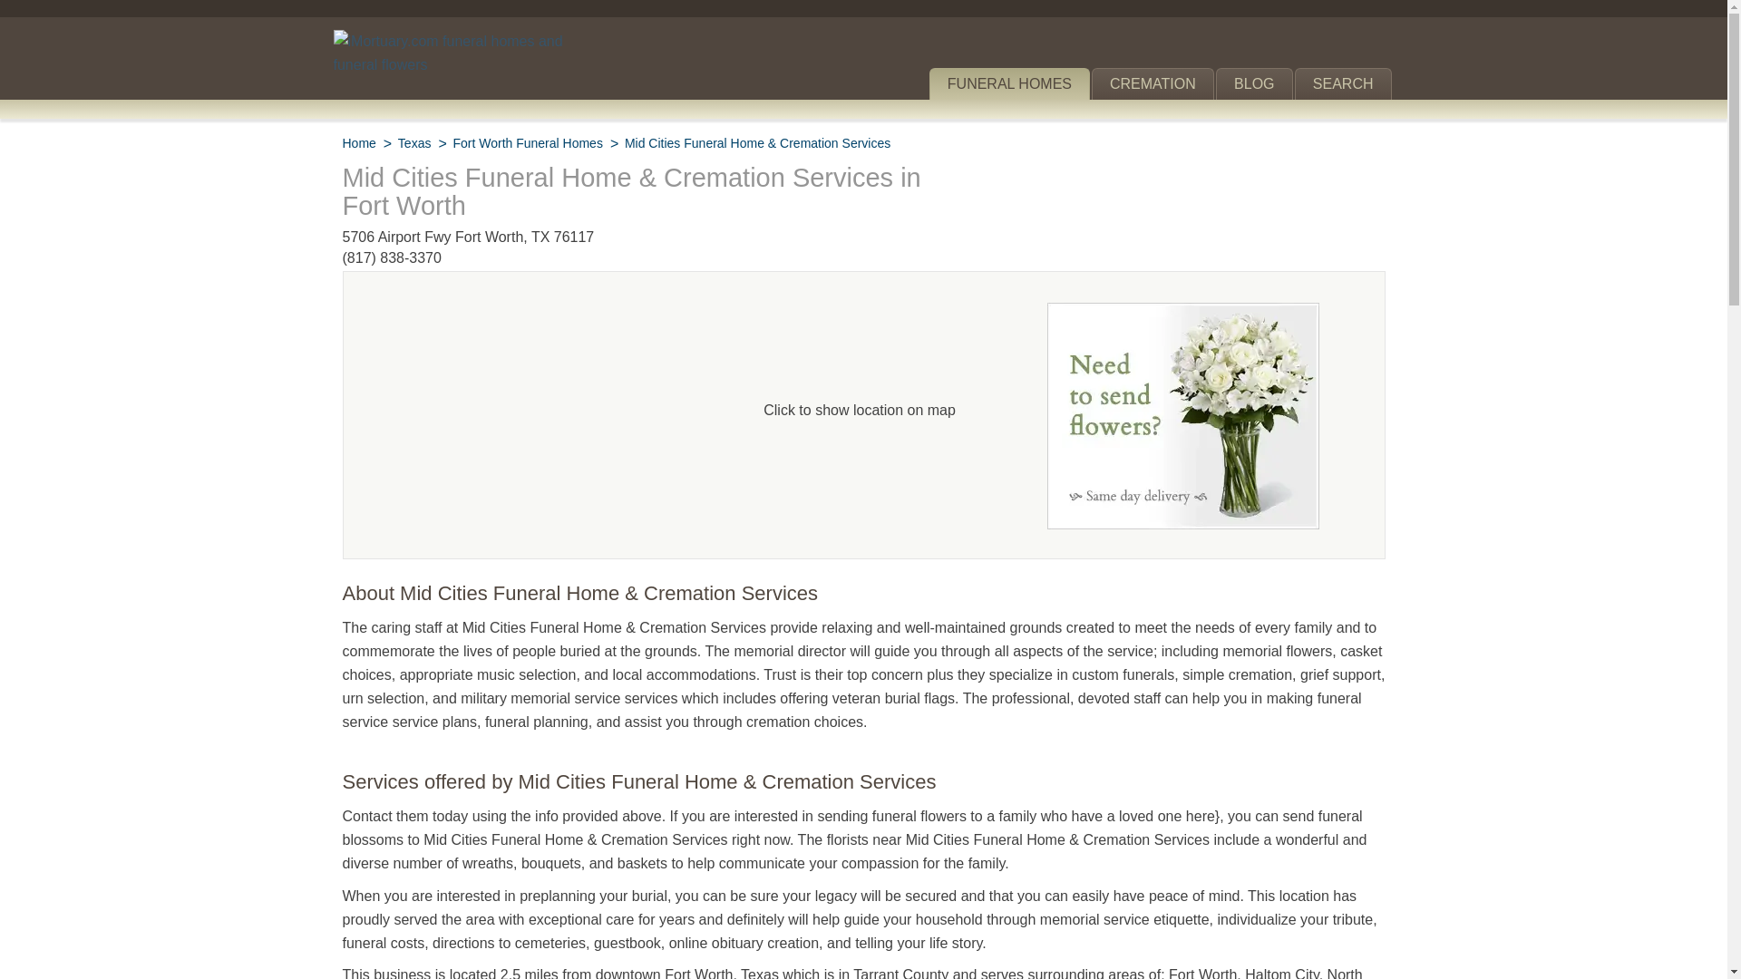  Describe the element at coordinates (1152, 83) in the screenshot. I see `CREMATION` at that location.